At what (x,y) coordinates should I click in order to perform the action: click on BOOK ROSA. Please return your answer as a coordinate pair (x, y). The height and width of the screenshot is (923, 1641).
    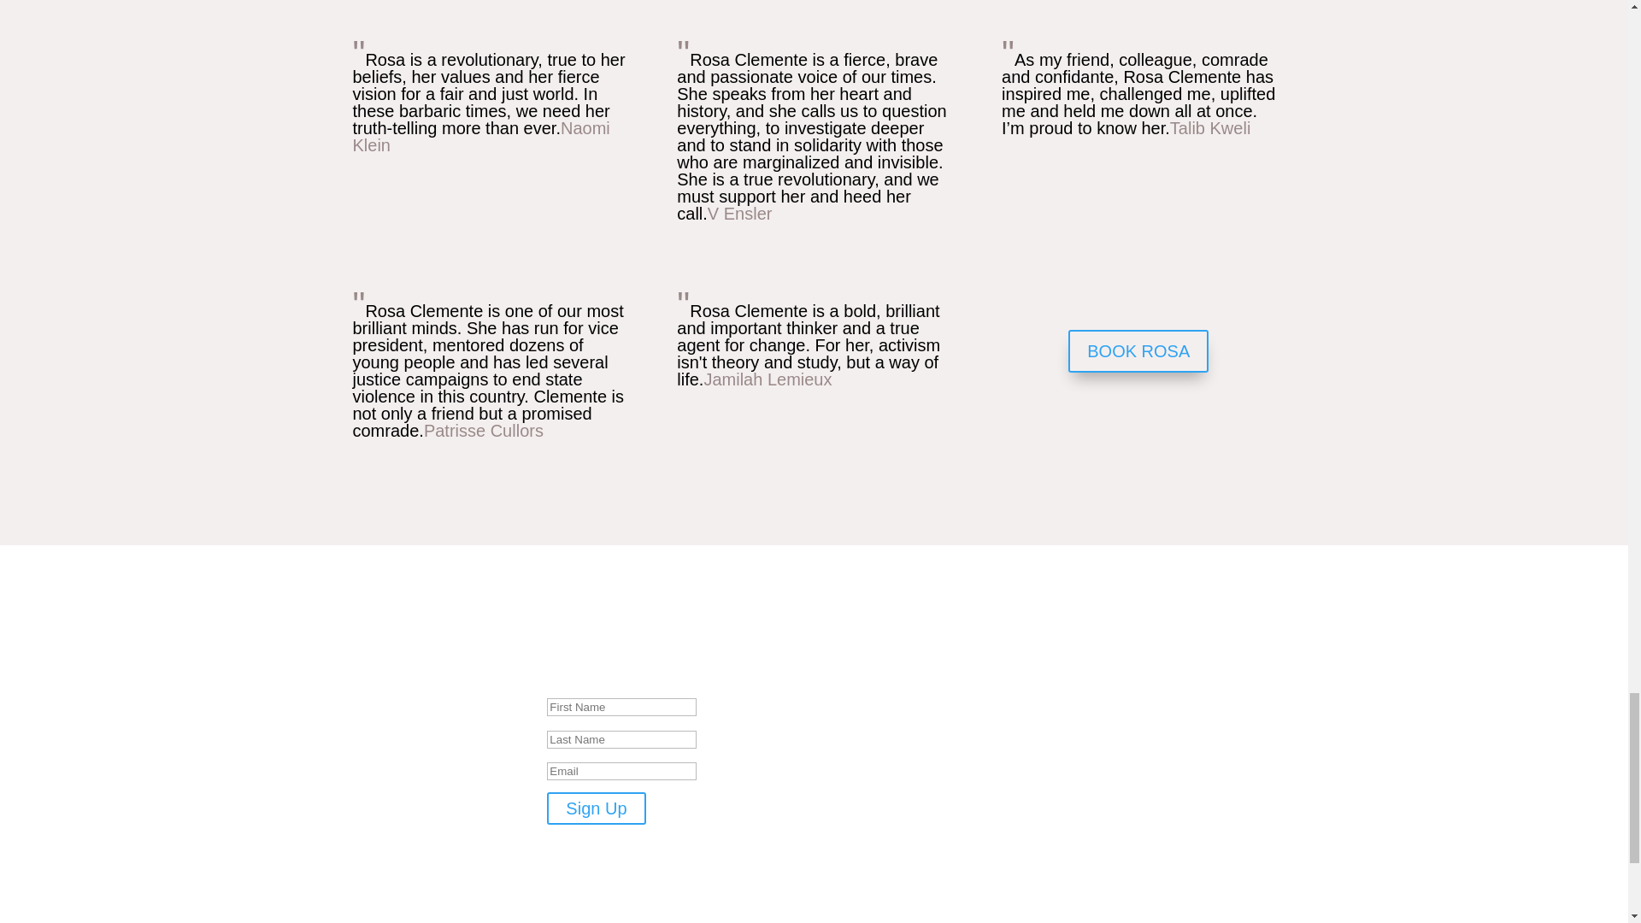
    Looking at the image, I should click on (1138, 350).